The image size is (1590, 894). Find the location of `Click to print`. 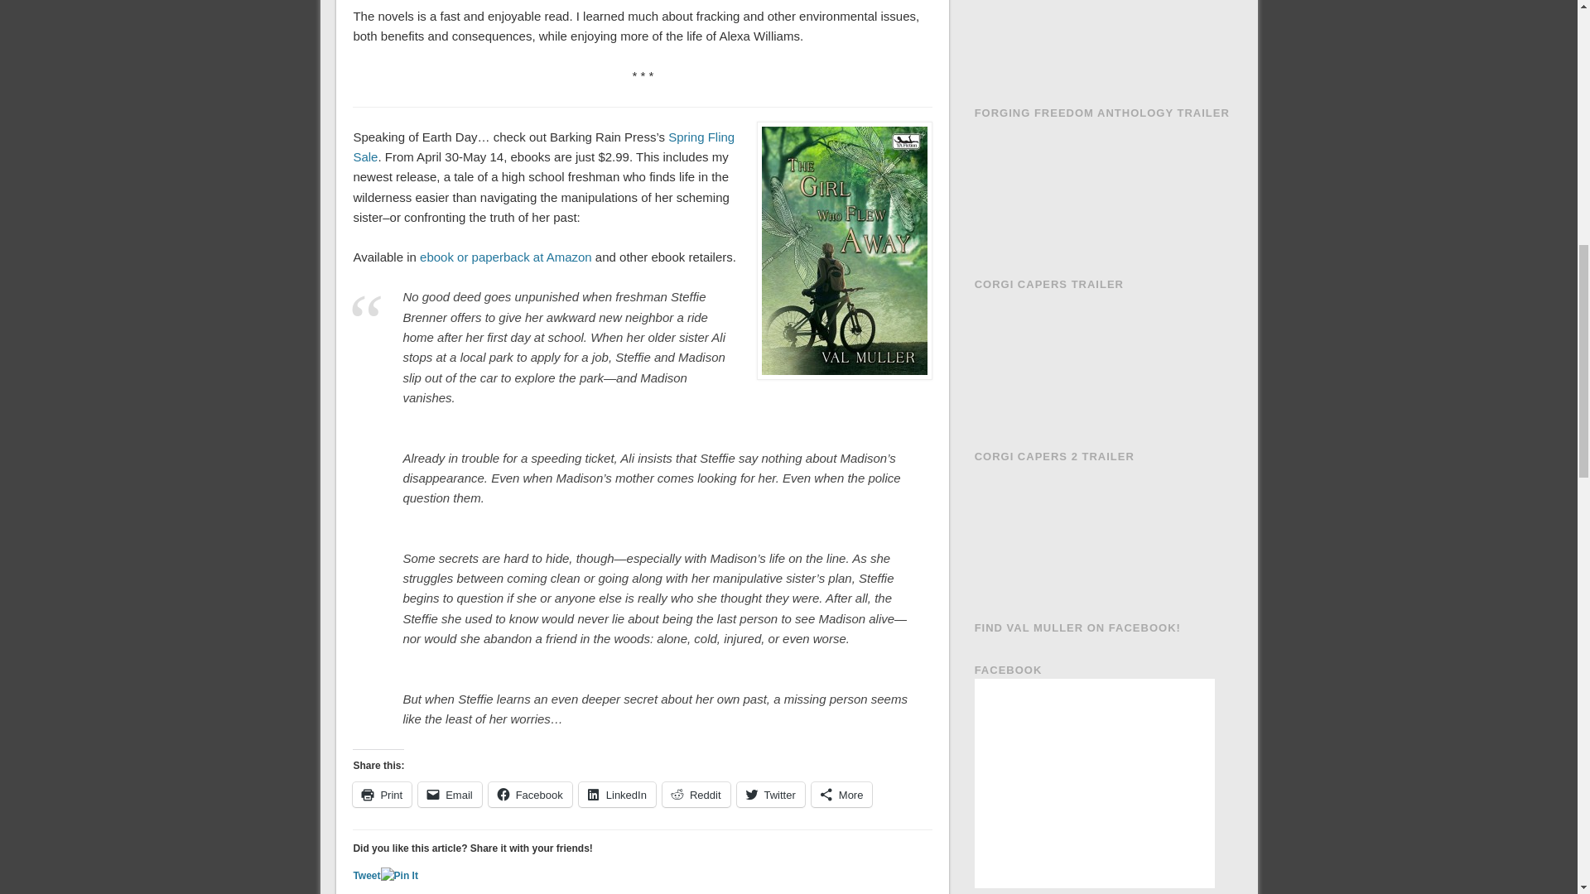

Click to print is located at coordinates (383, 793).